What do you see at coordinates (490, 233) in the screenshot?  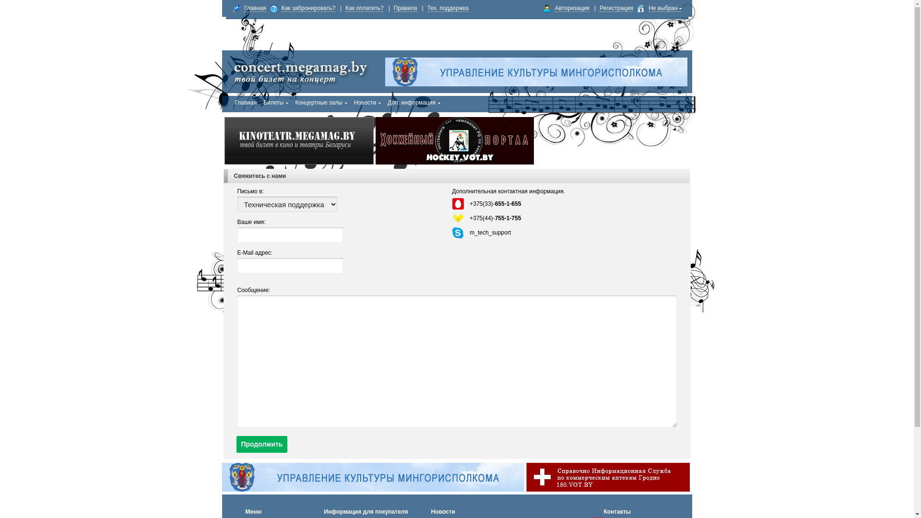 I see `m_tech_support` at bounding box center [490, 233].